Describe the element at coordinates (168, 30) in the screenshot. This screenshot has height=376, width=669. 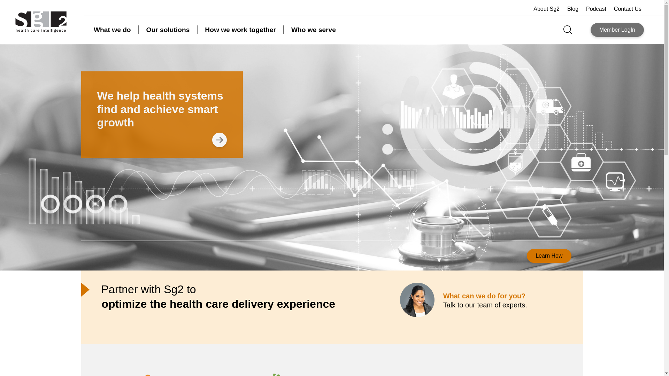
I see `Our solutions` at that location.